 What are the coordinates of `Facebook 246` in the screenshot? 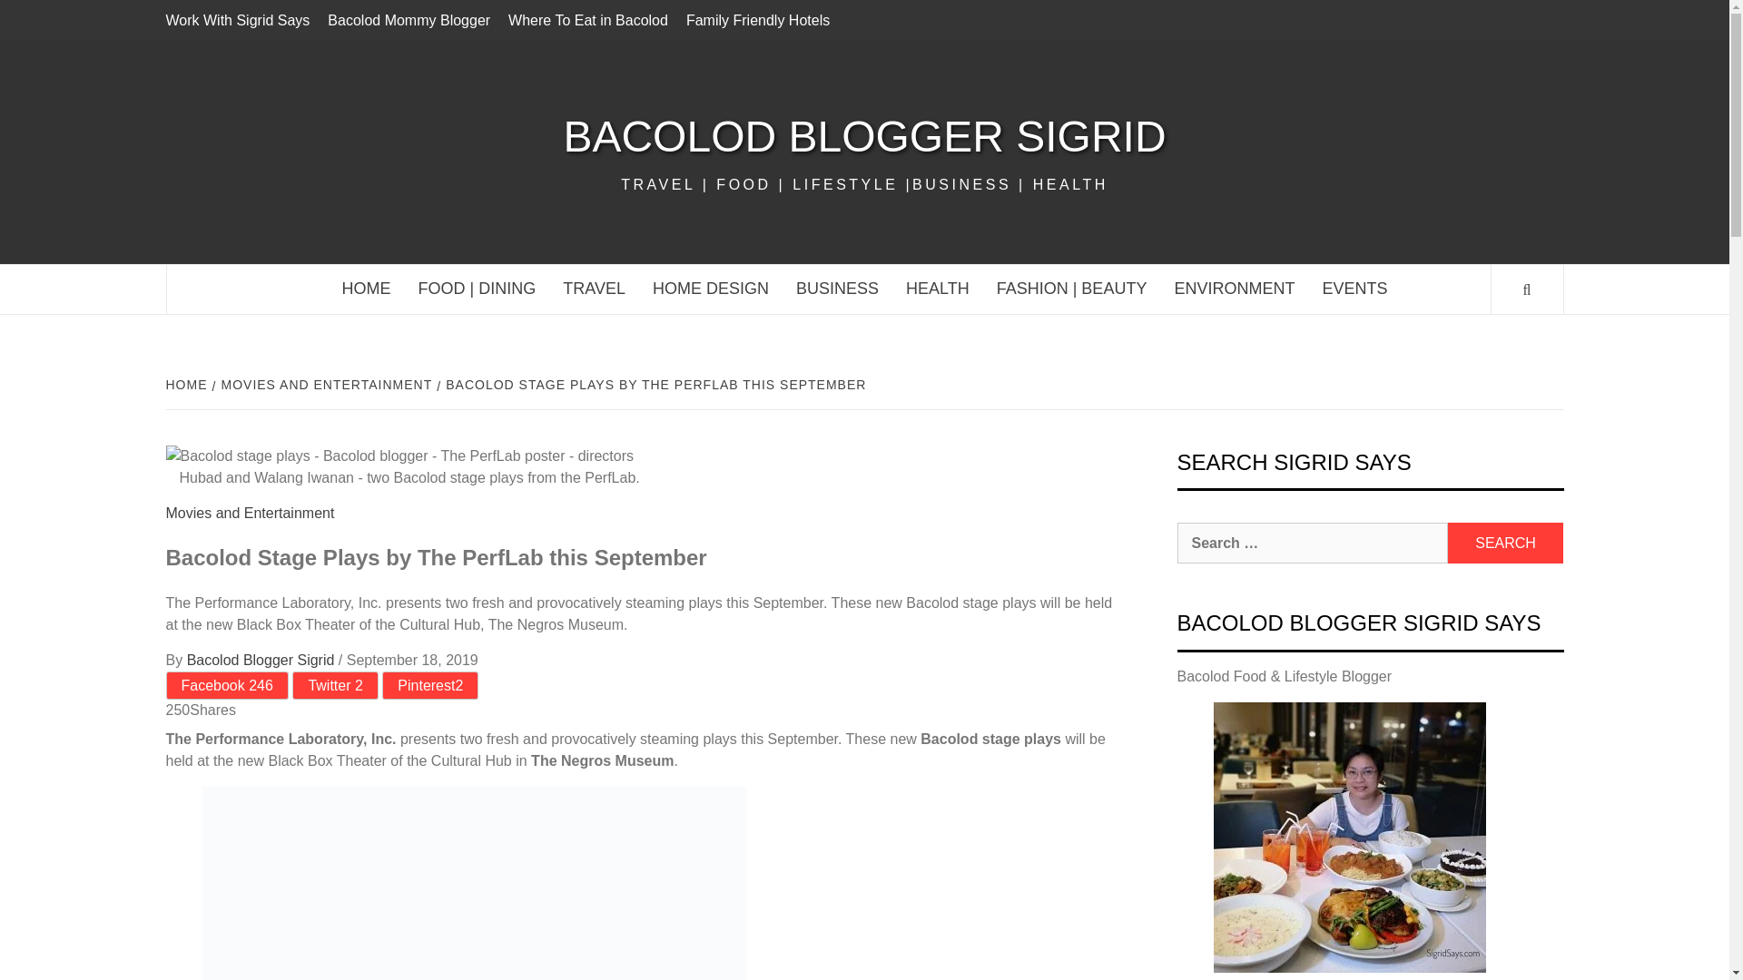 It's located at (226, 685).